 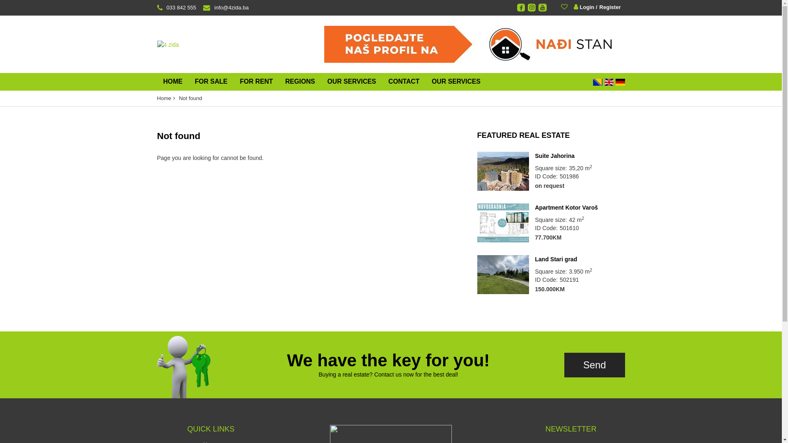 I want to click on Home, so click(x=164, y=98).